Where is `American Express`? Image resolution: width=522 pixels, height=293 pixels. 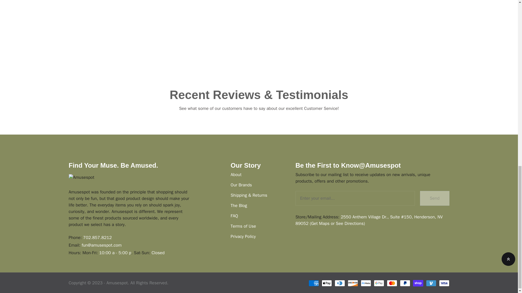
American Express is located at coordinates (313, 283).